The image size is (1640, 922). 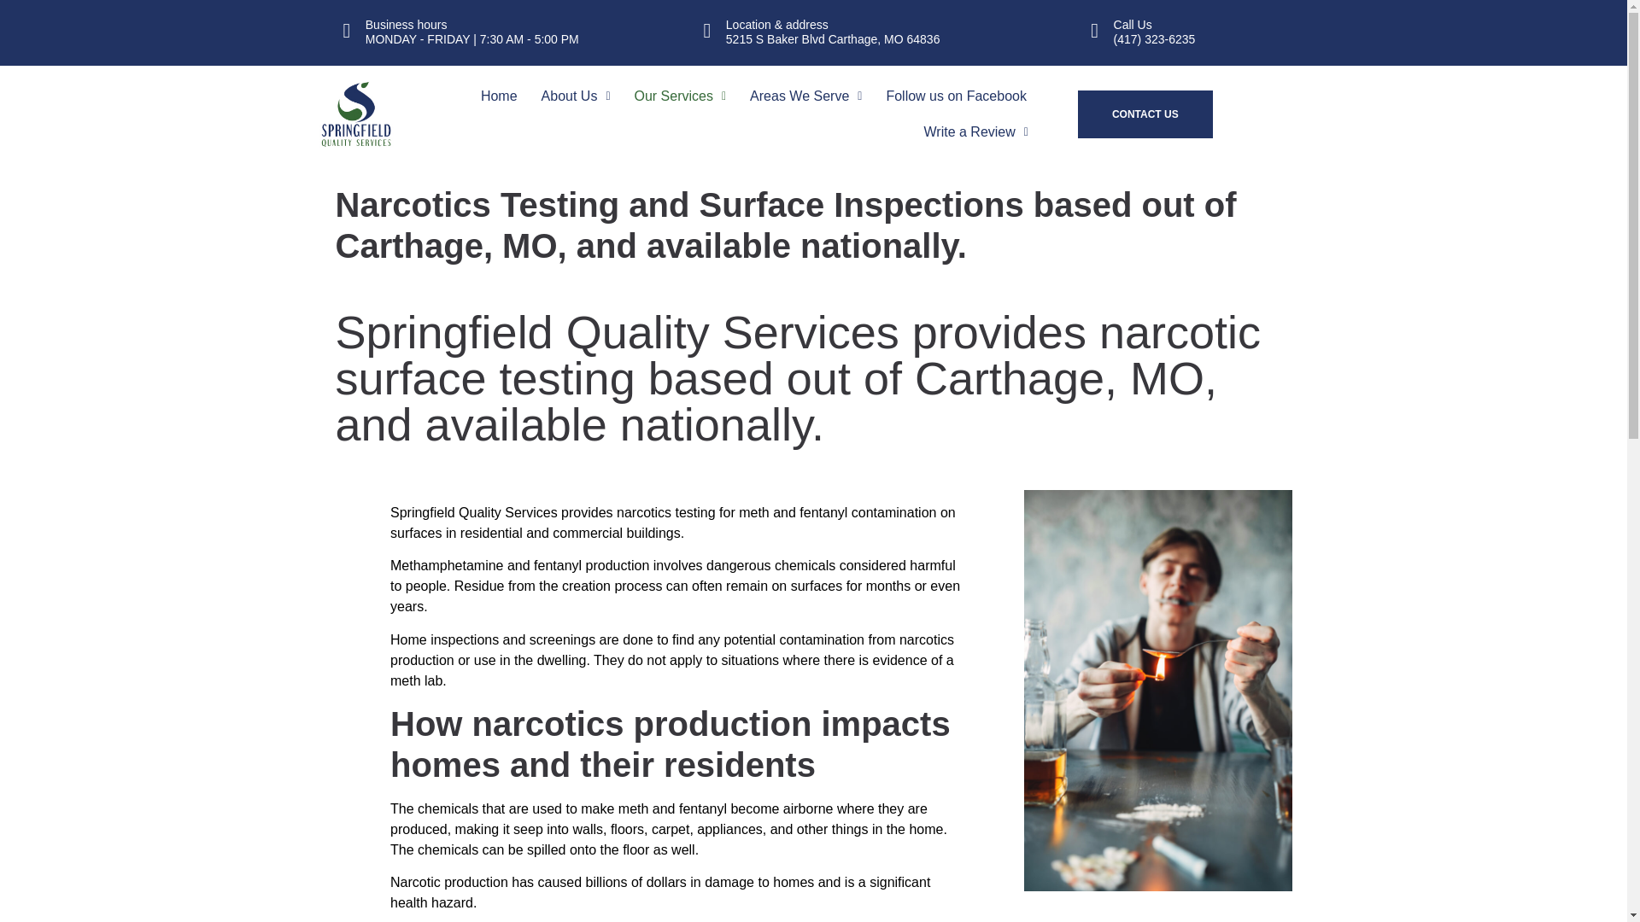 I want to click on About Us, so click(x=576, y=96).